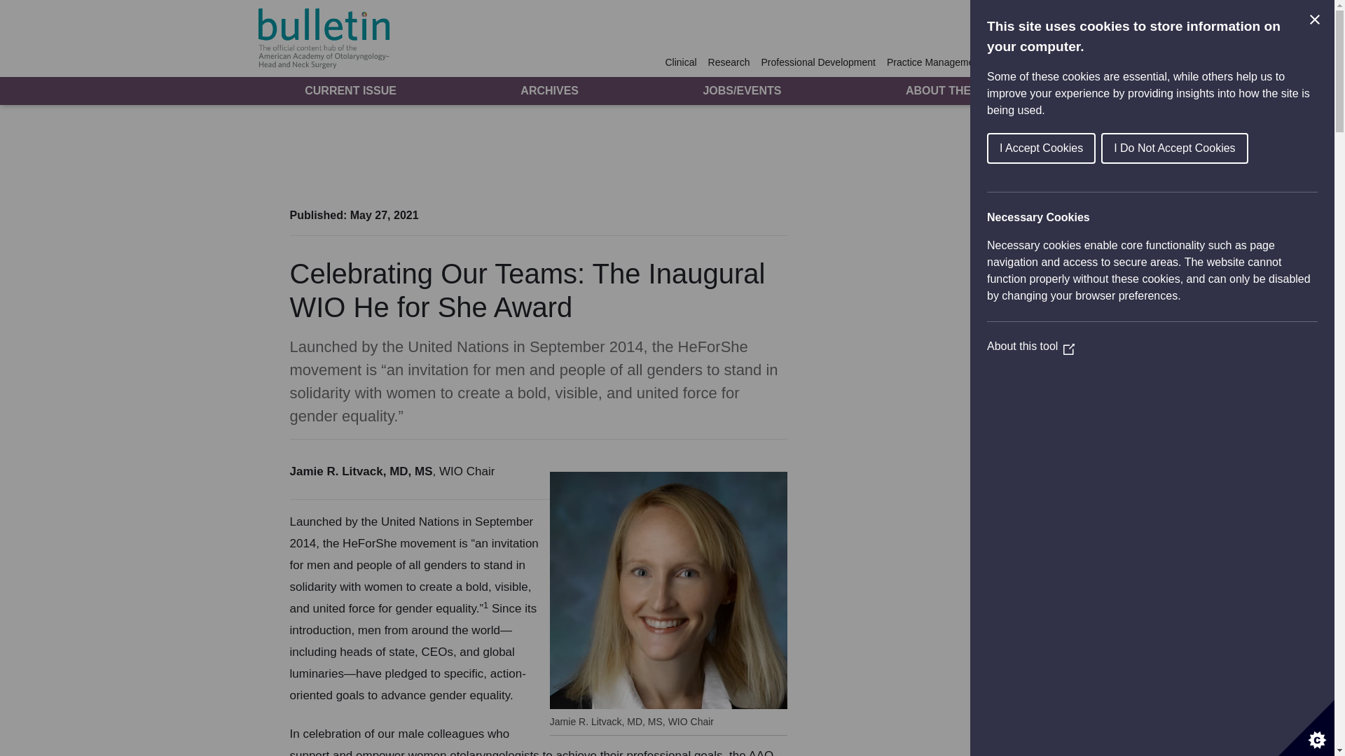  Describe the element at coordinates (1052, 62) in the screenshot. I see `Search` at that location.